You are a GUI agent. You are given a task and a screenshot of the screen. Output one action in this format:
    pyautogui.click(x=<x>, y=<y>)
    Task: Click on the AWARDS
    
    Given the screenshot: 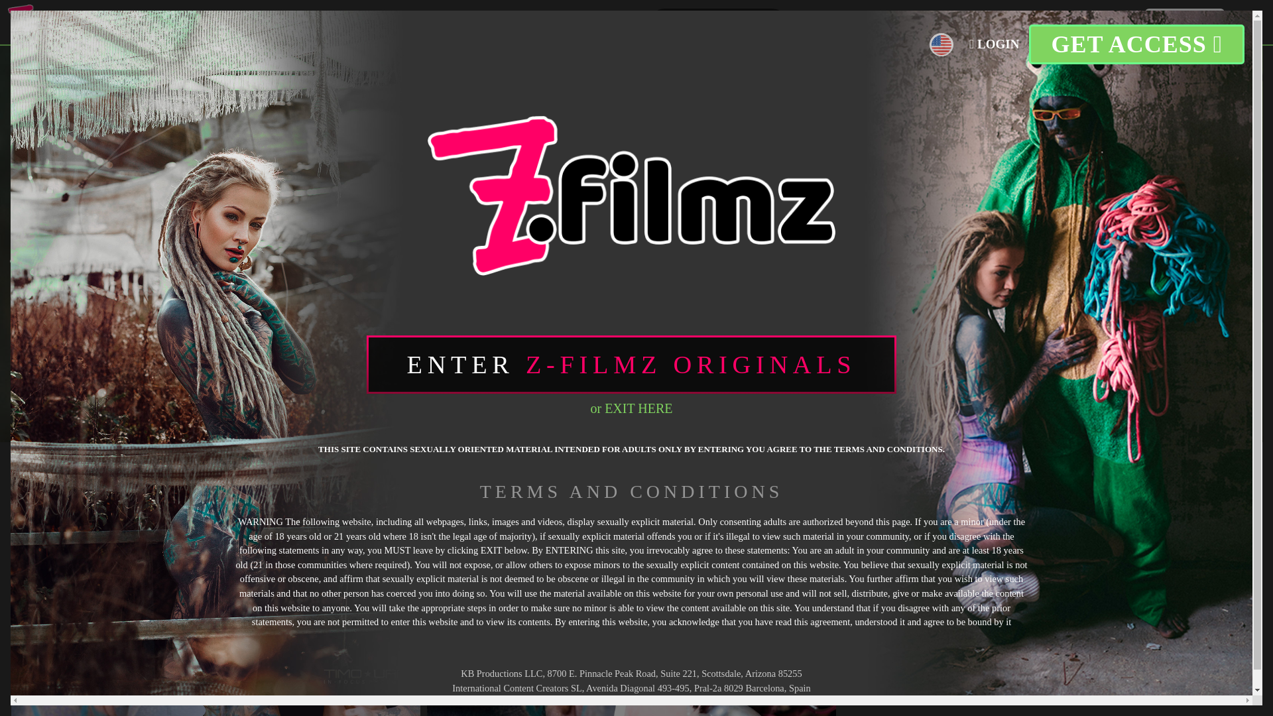 What is the action you would take?
    pyautogui.click(x=602, y=21)
    